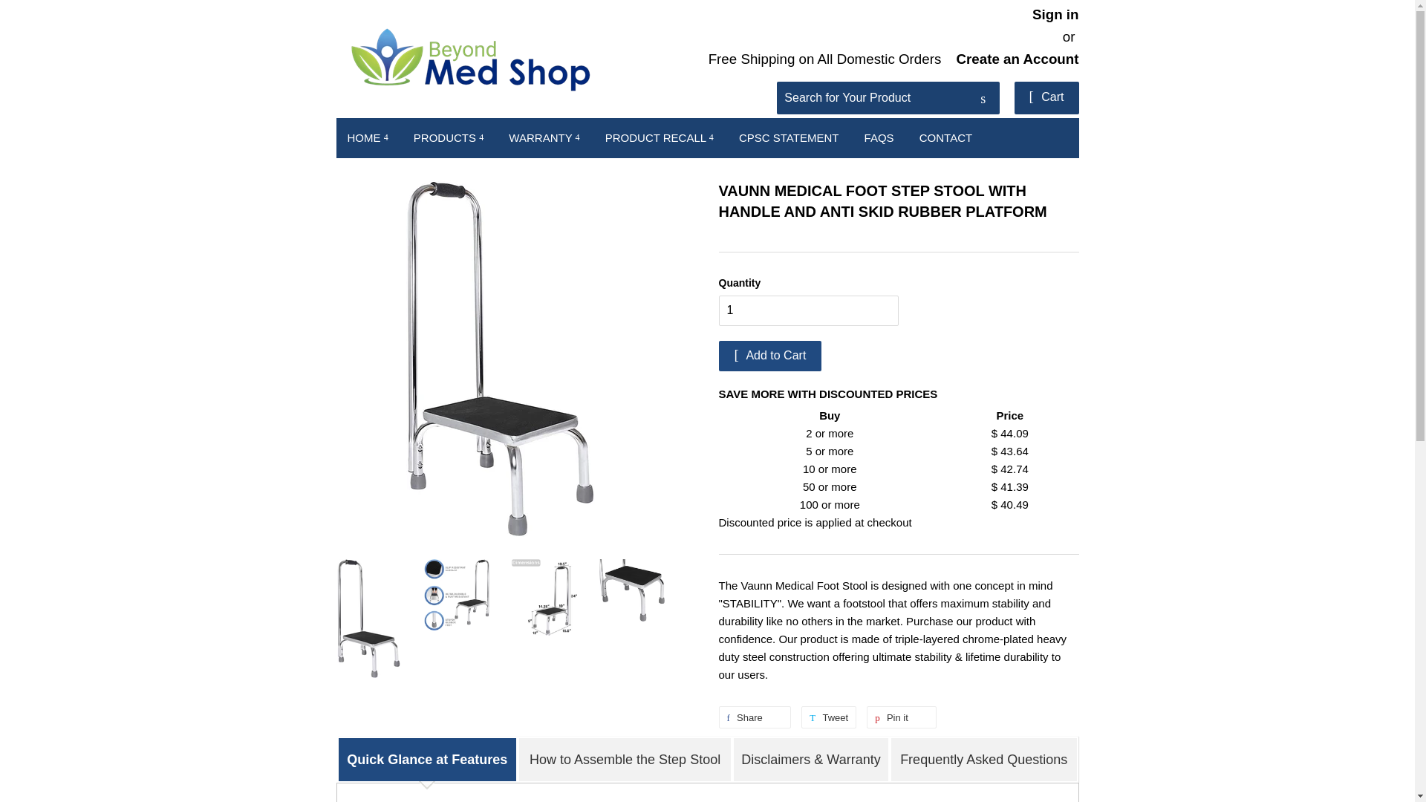  What do you see at coordinates (789, 137) in the screenshot?
I see `CPSC STATEMENT` at bounding box center [789, 137].